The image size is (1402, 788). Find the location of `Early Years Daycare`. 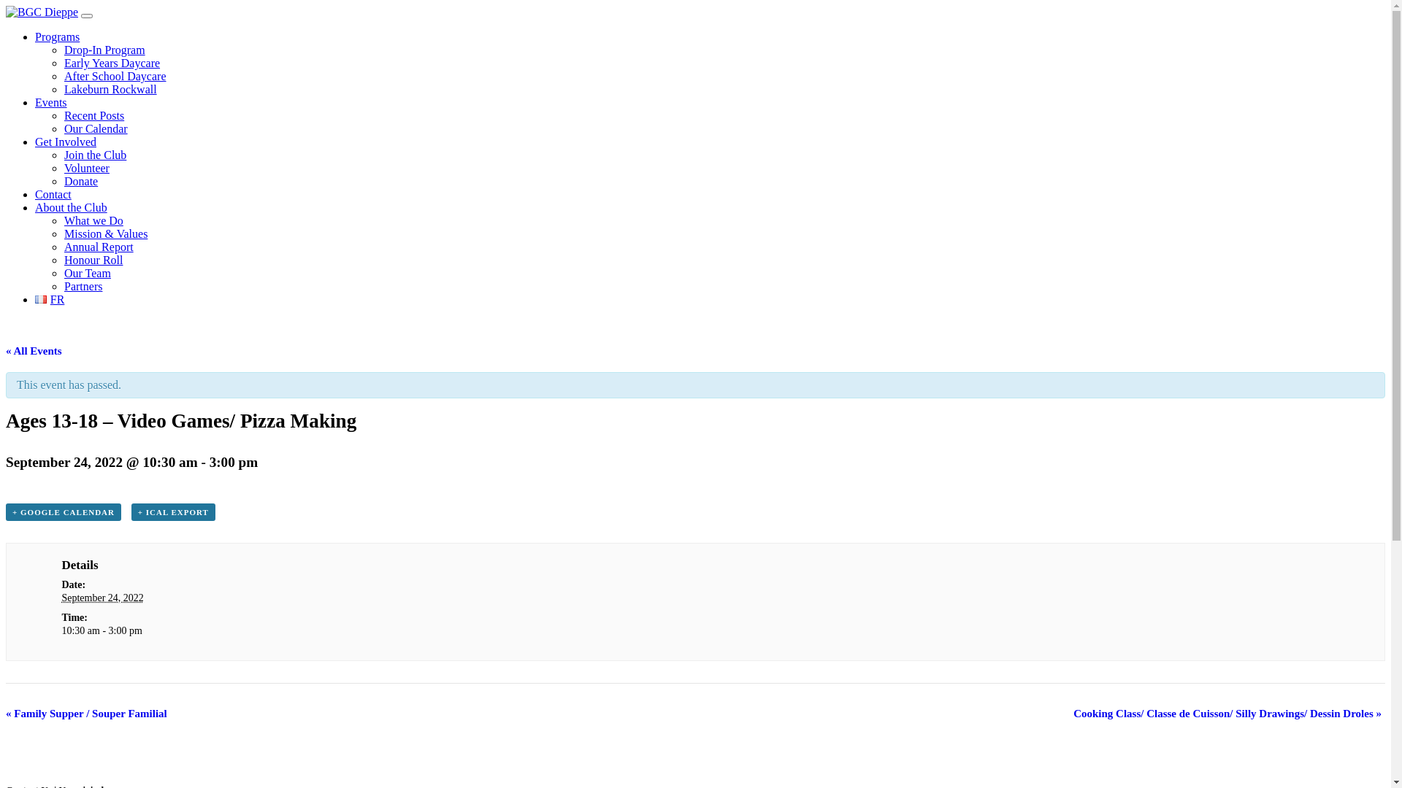

Early Years Daycare is located at coordinates (112, 63).